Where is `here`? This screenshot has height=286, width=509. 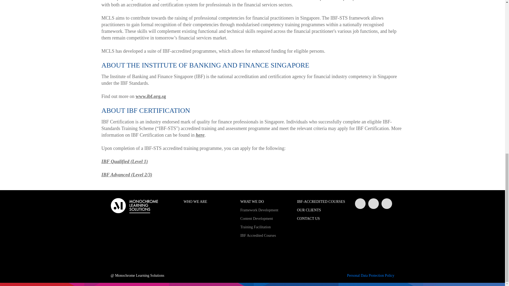
here is located at coordinates (200, 135).